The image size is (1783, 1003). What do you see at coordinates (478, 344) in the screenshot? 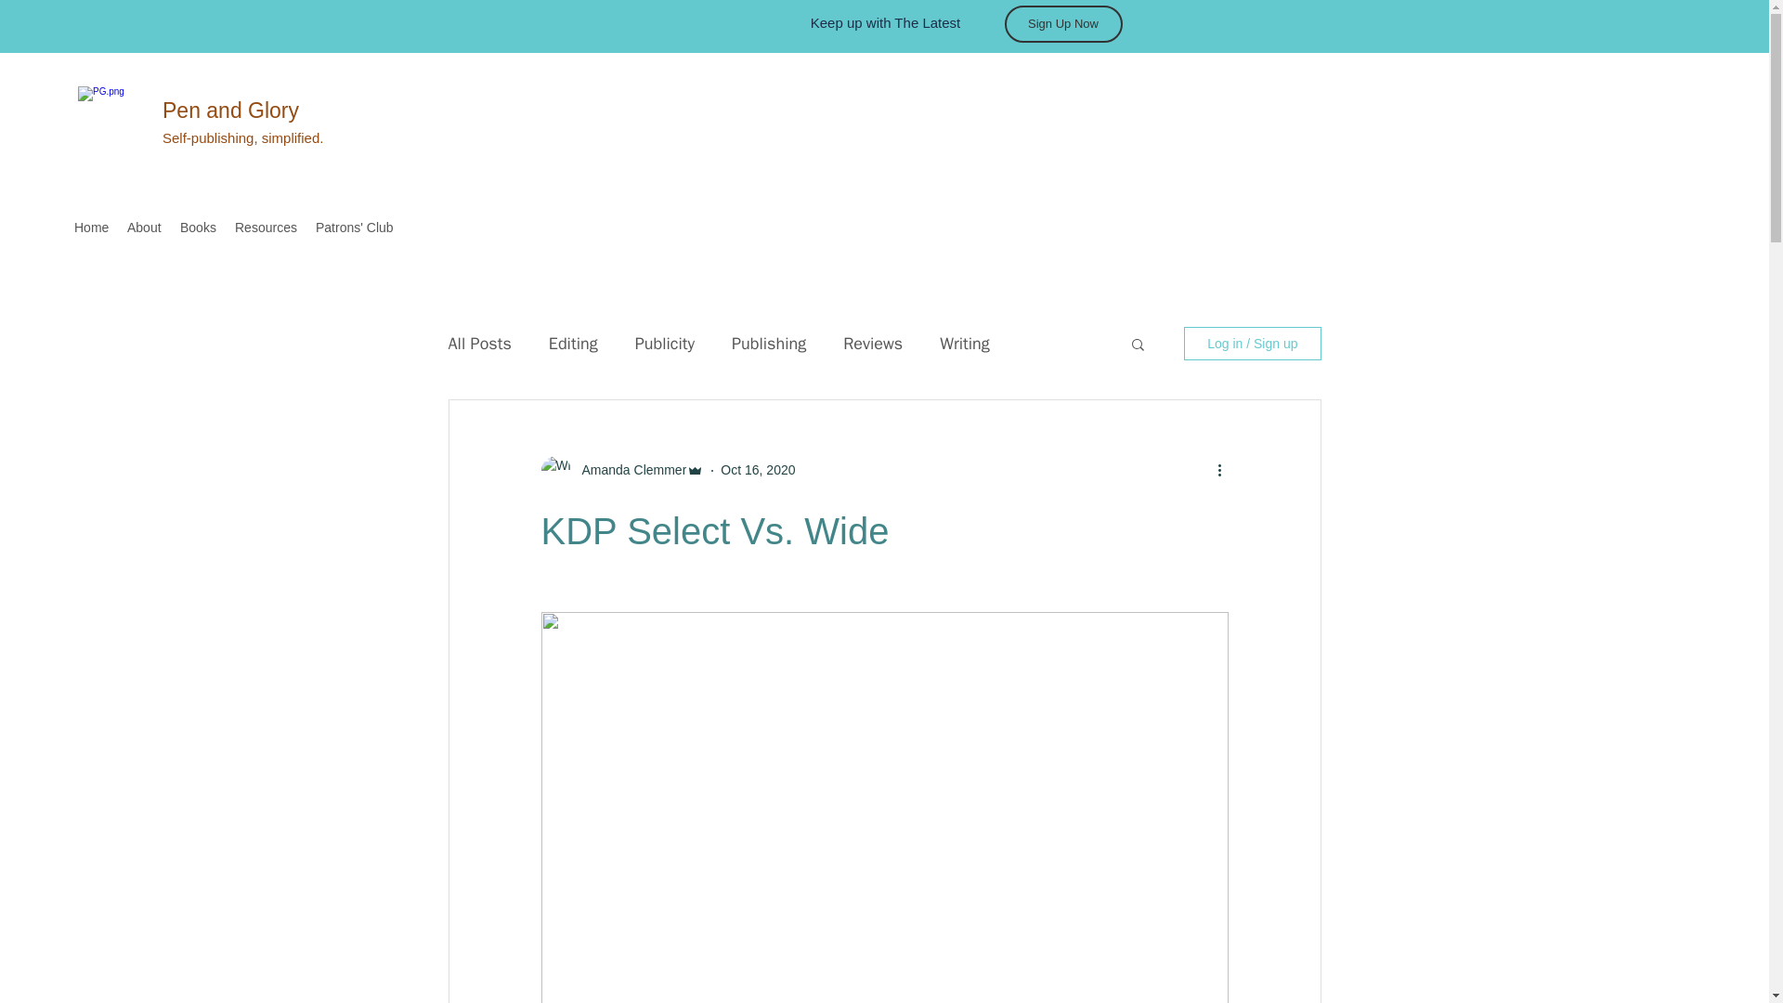
I see `All Posts` at bounding box center [478, 344].